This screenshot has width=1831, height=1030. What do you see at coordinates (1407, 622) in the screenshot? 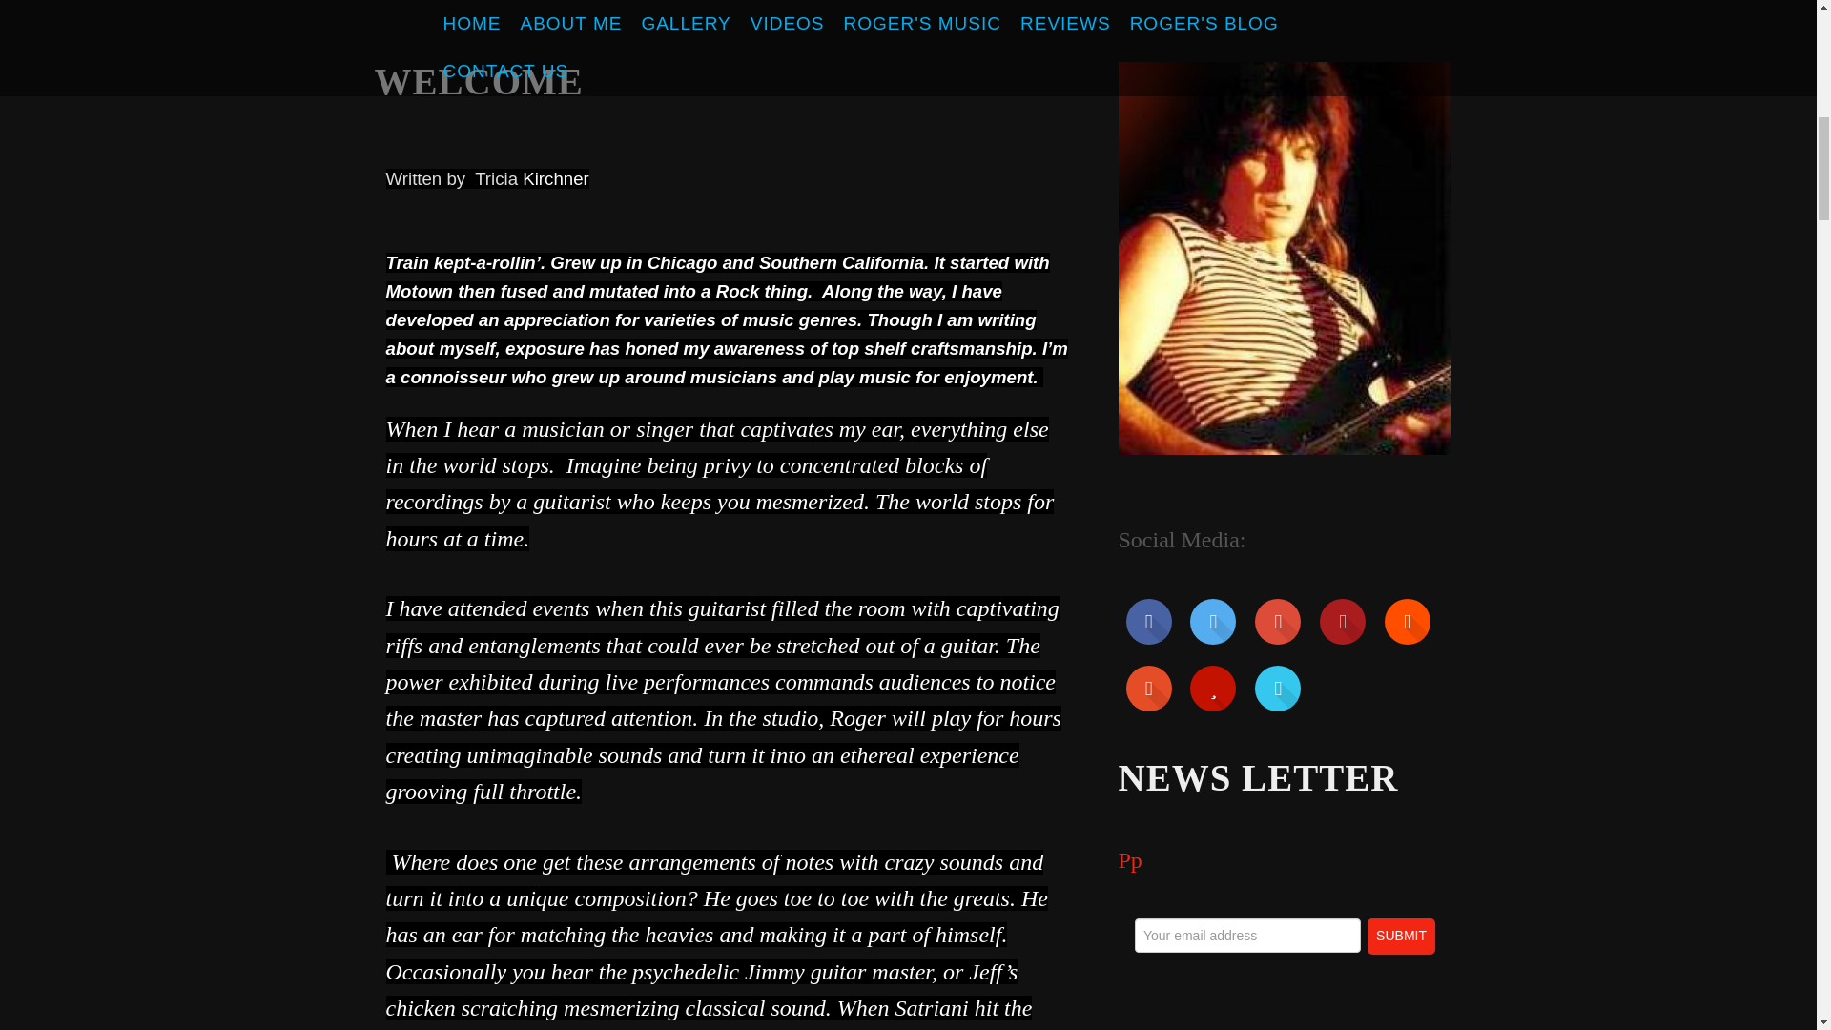
I see `Soundcloud` at bounding box center [1407, 622].